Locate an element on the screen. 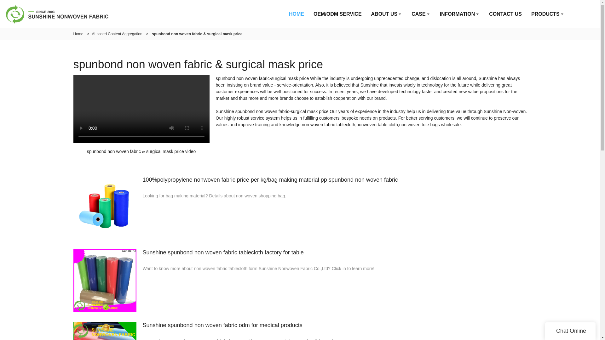  PRODUCTS is located at coordinates (548, 14).